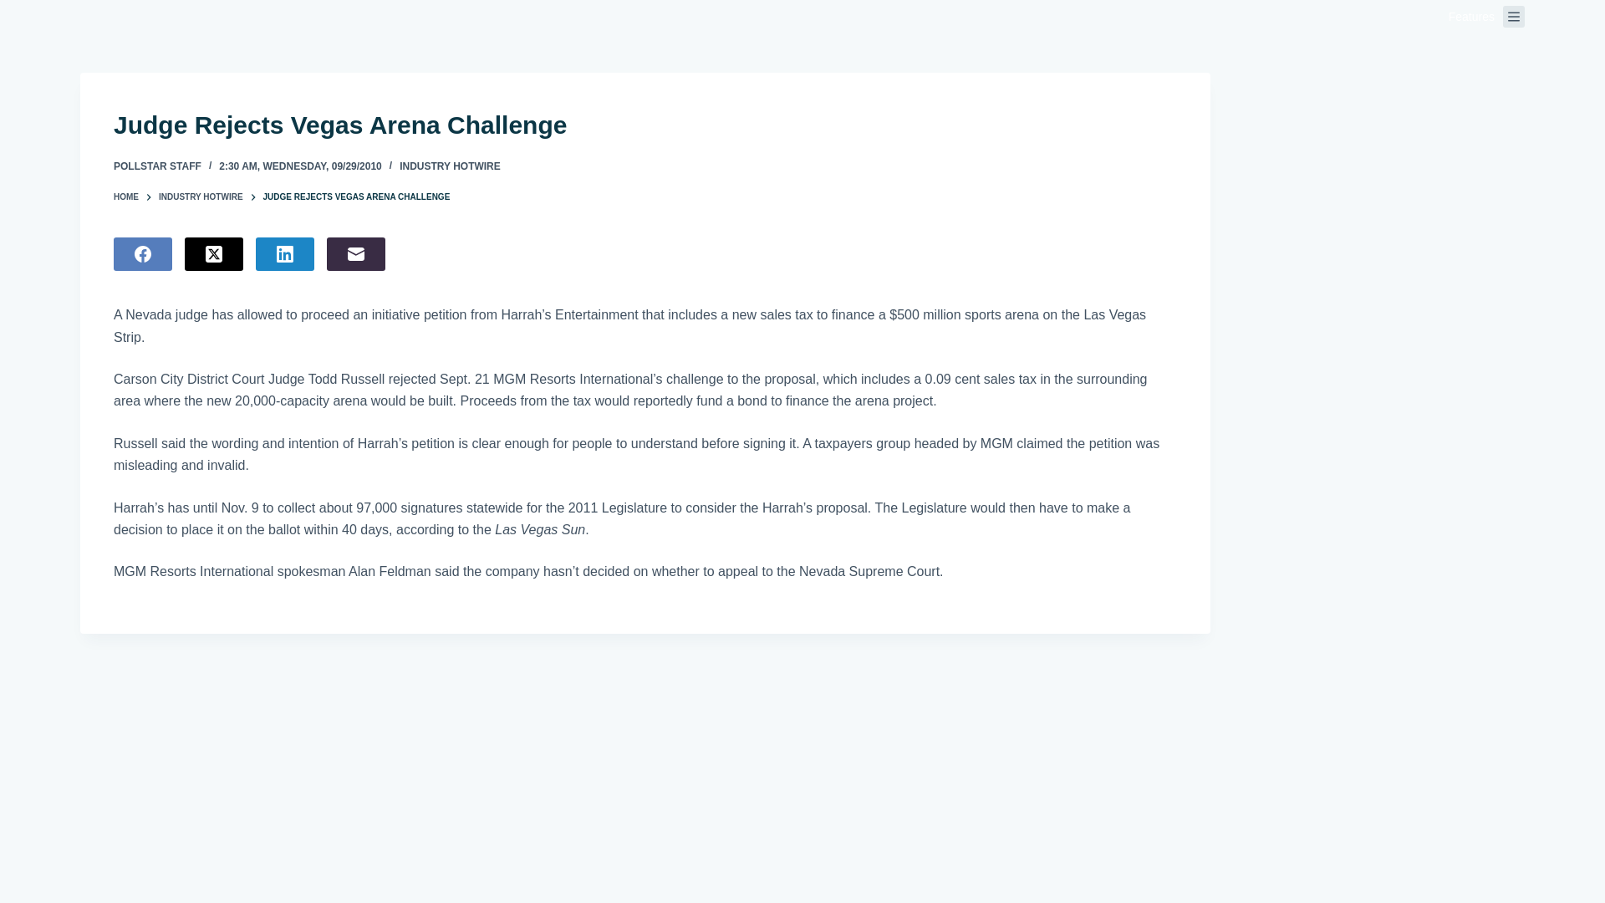  What do you see at coordinates (157, 166) in the screenshot?
I see `Posts by Pollstar Staff` at bounding box center [157, 166].